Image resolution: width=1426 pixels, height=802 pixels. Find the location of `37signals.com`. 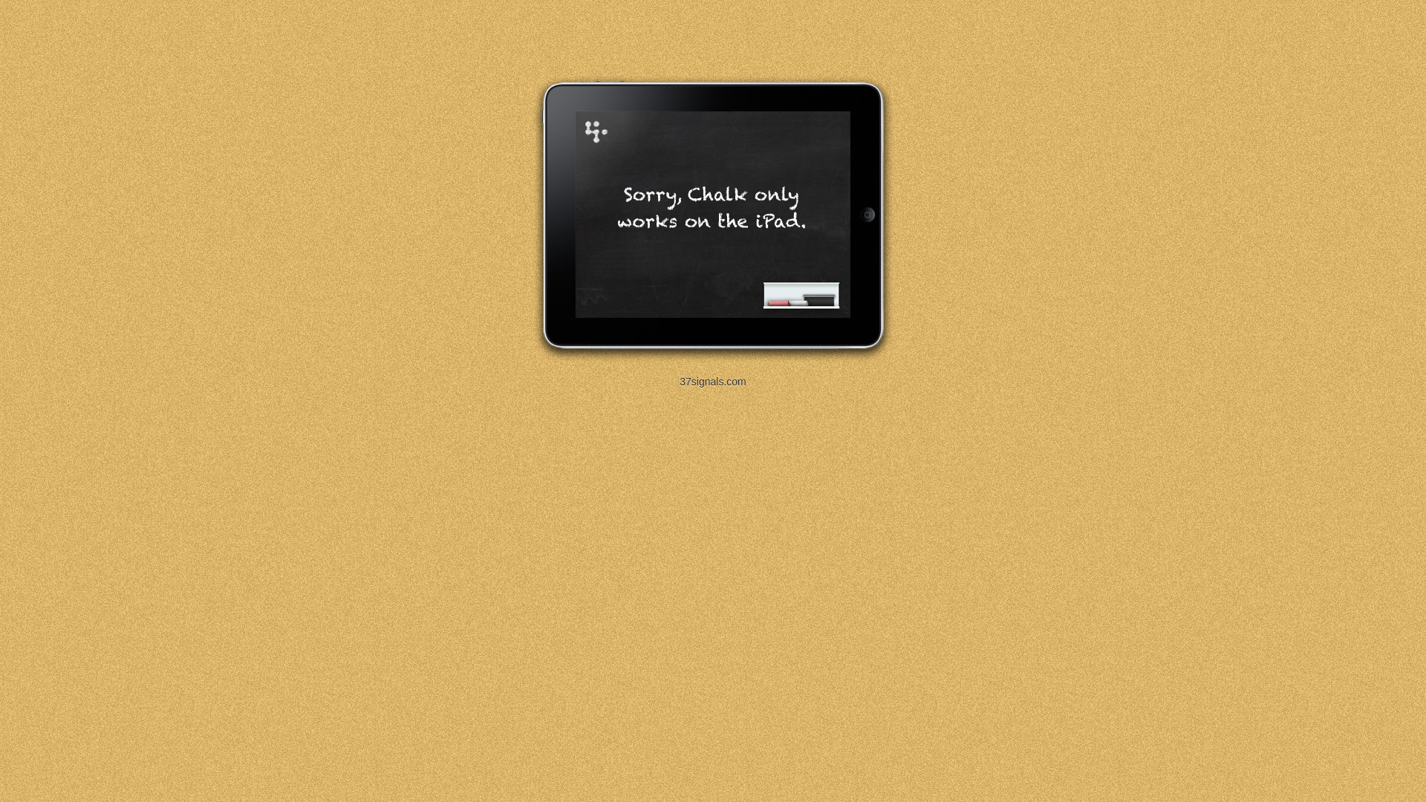

37signals.com is located at coordinates (713, 382).